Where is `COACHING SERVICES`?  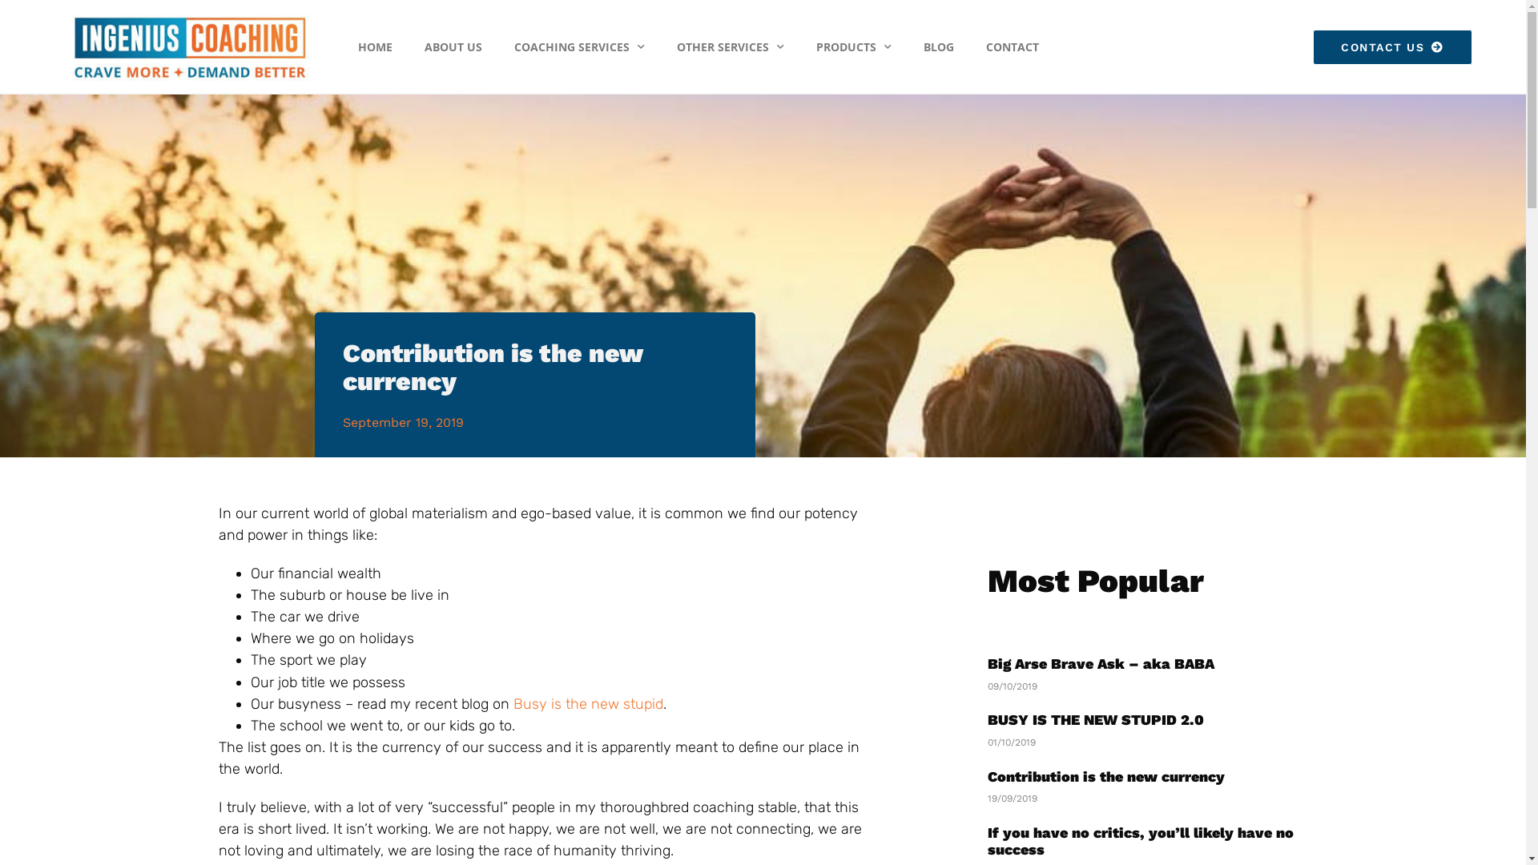 COACHING SERVICES is located at coordinates (580, 47).